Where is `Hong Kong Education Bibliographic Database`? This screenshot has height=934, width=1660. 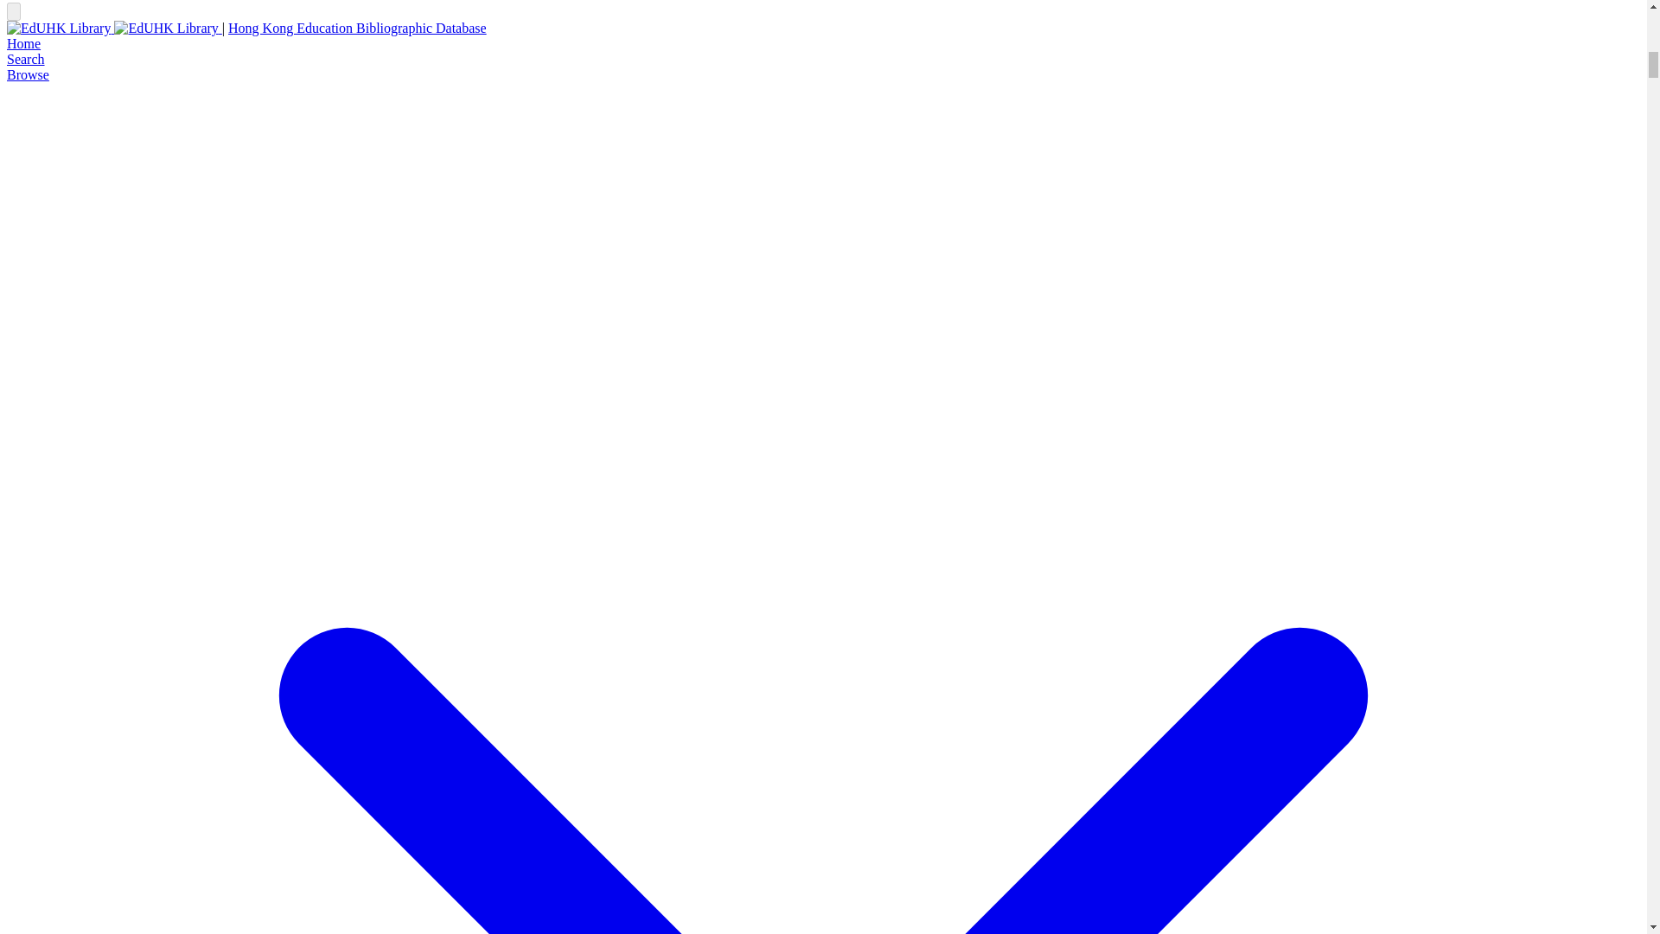
Hong Kong Education Bibliographic Database is located at coordinates (357, 28).